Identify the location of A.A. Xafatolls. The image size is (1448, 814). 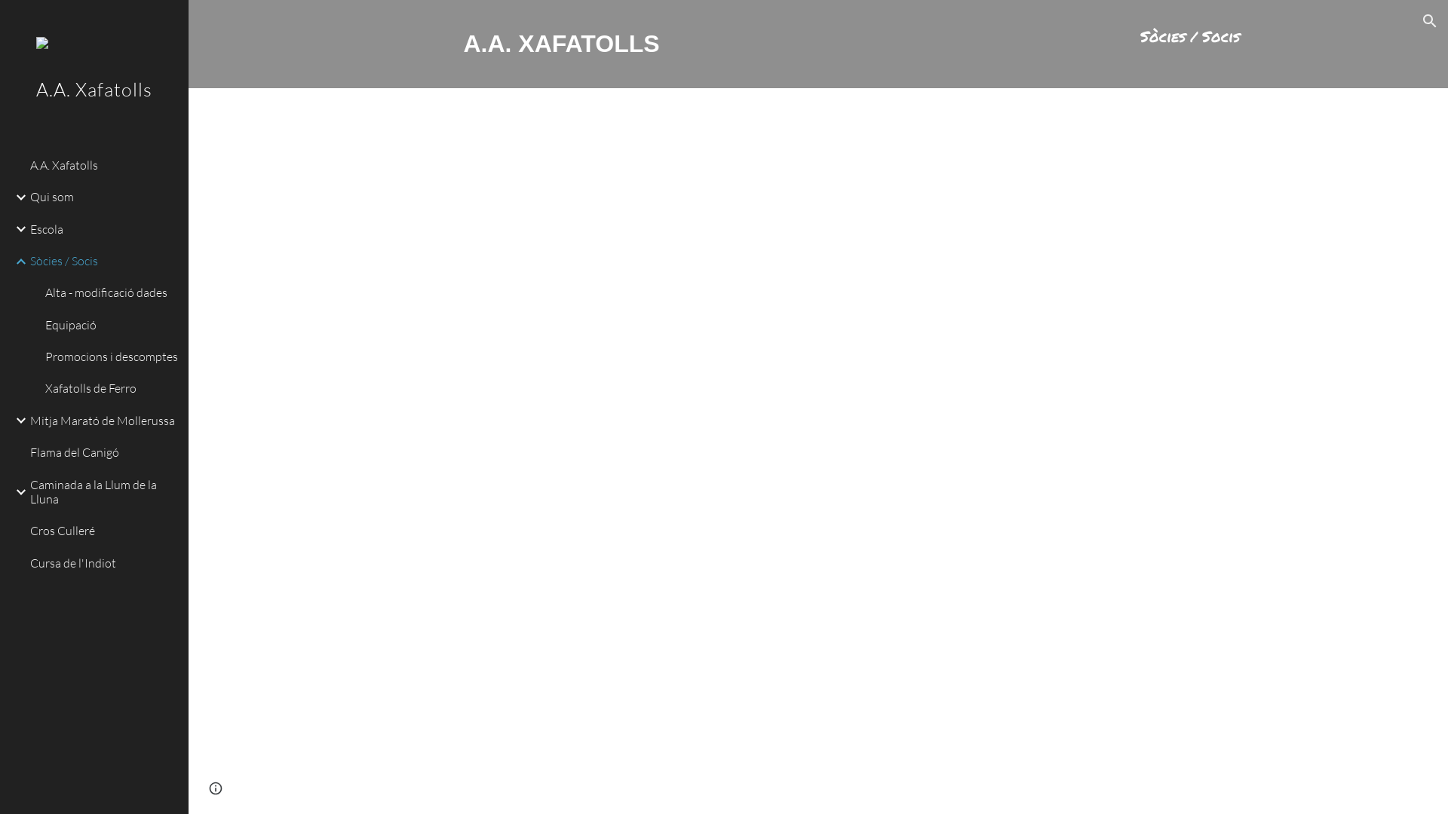
(94, 110).